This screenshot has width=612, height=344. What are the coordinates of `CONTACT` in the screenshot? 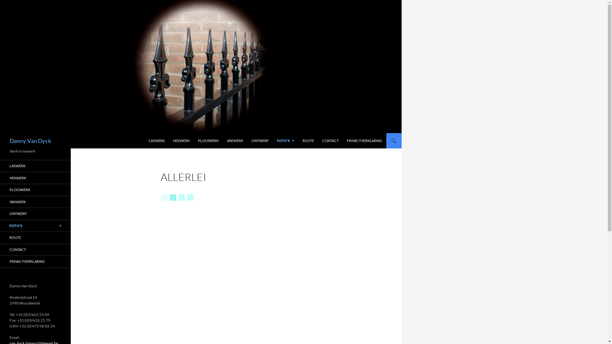 It's located at (330, 141).